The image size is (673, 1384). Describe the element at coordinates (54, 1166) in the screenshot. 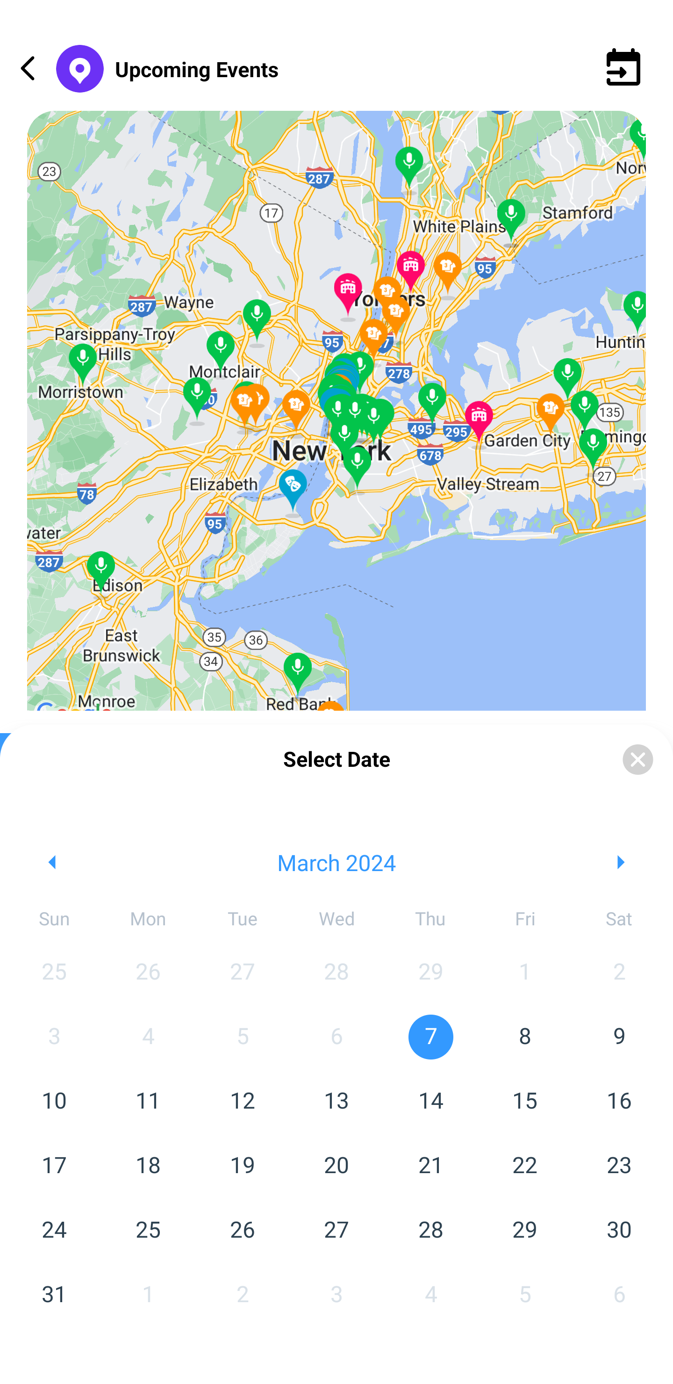

I see ` Sunday 17 March 2024  17` at that location.